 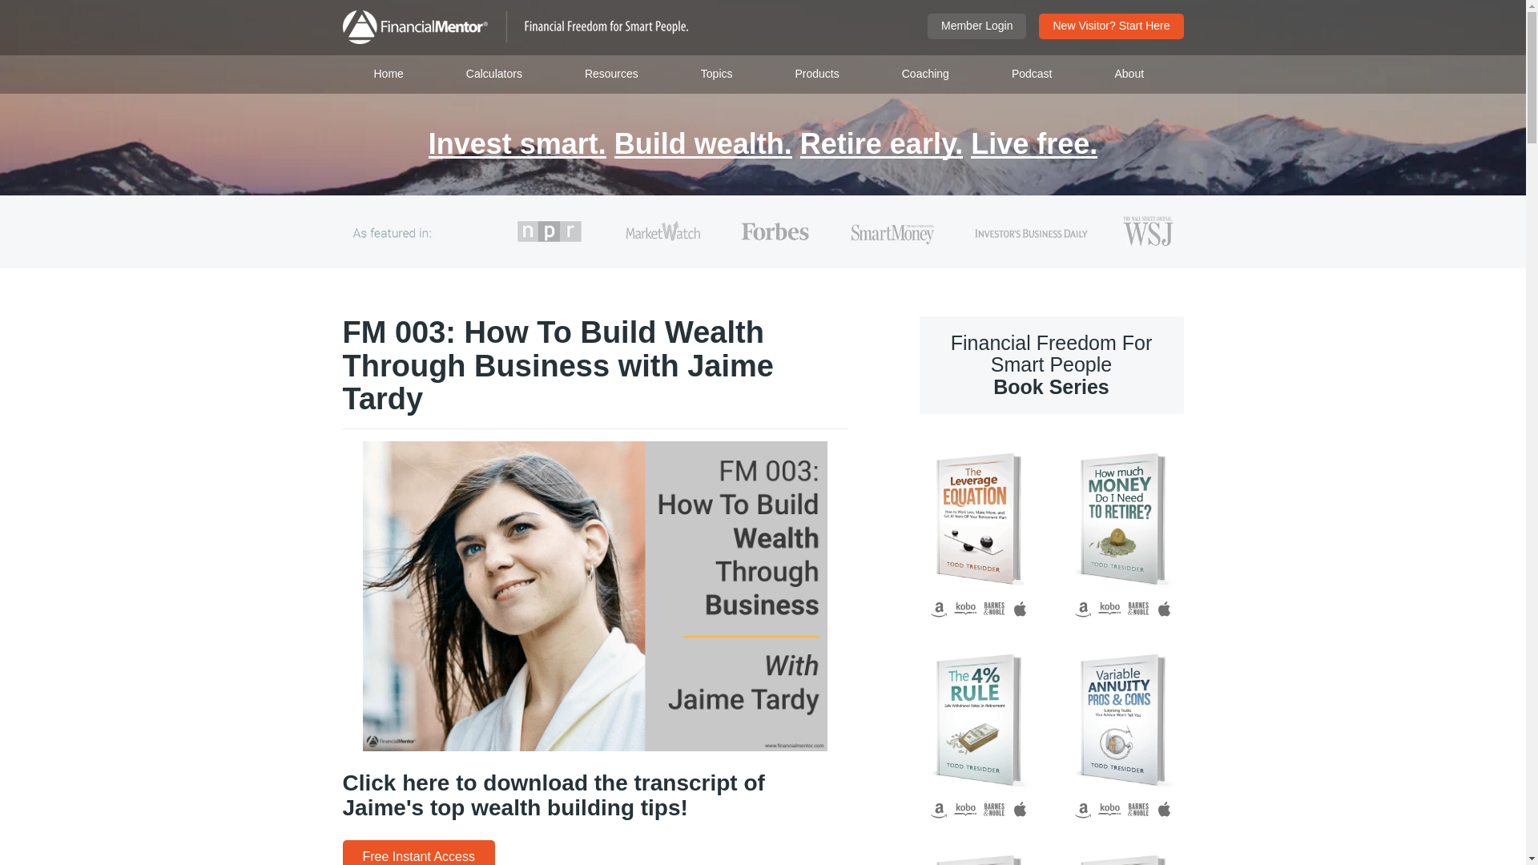 I want to click on Calculators, so click(x=494, y=74).